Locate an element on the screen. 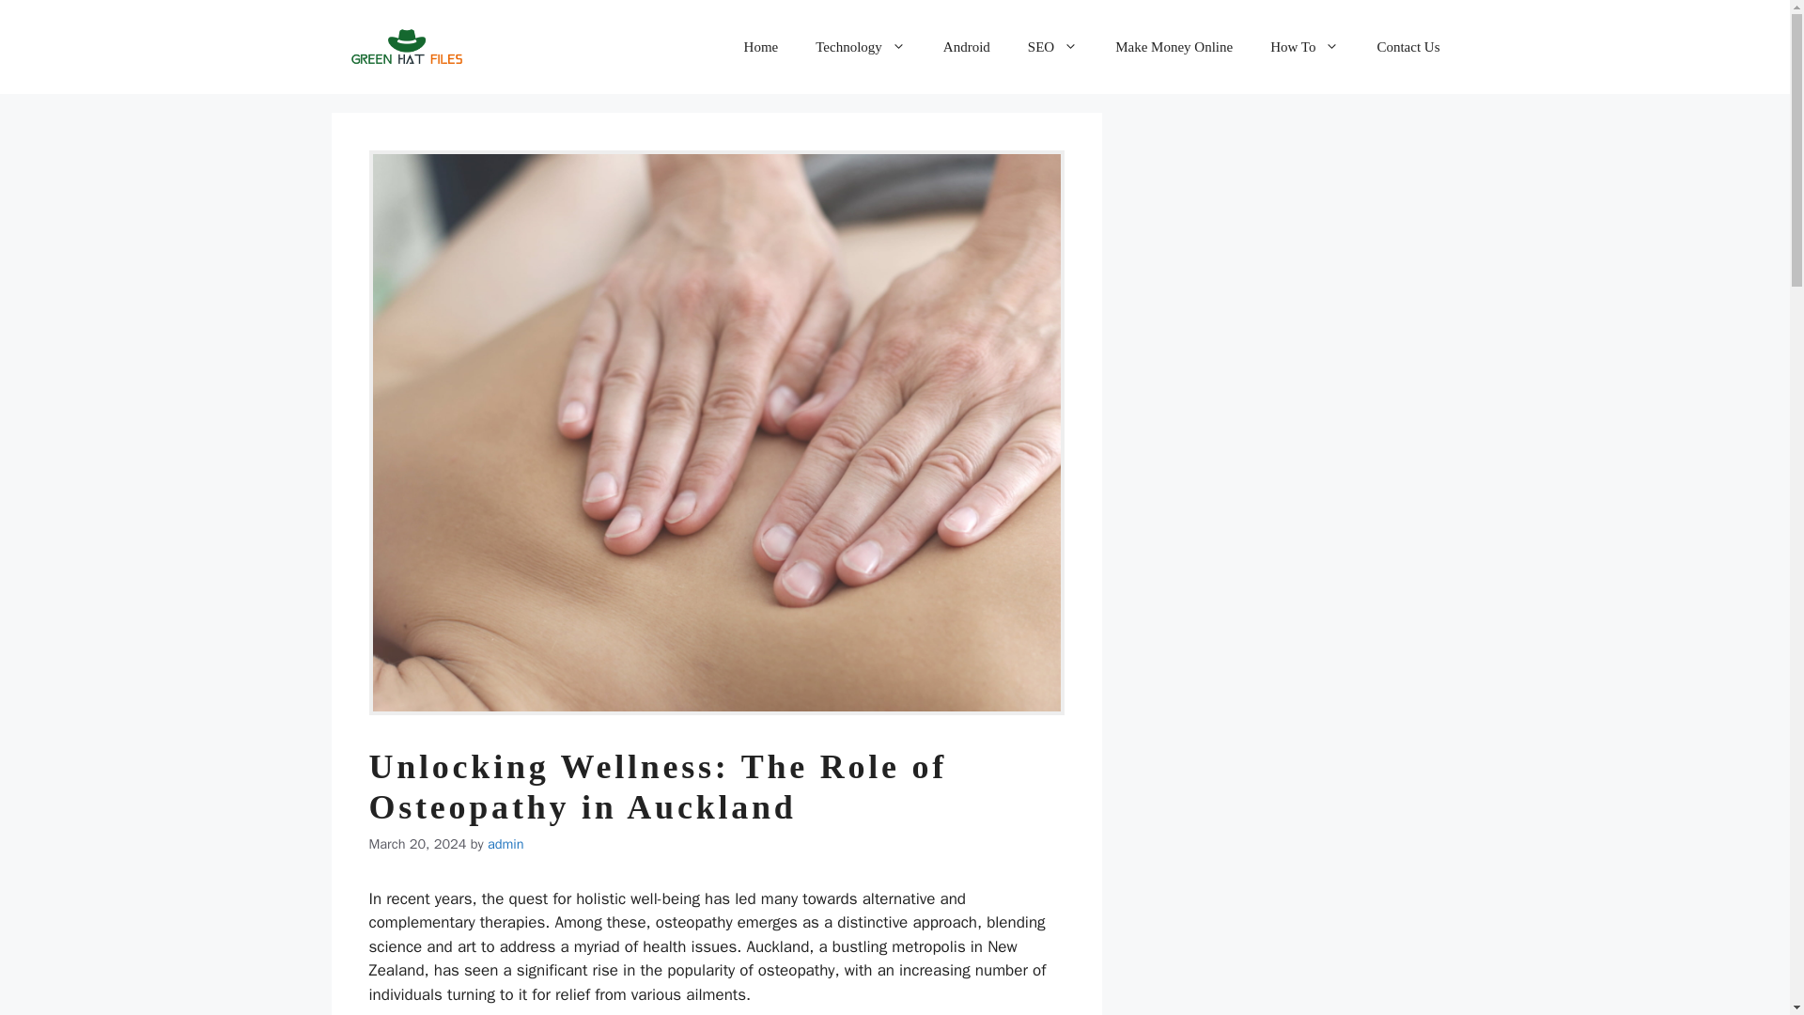 The width and height of the screenshot is (1804, 1015). Technology is located at coordinates (861, 47).